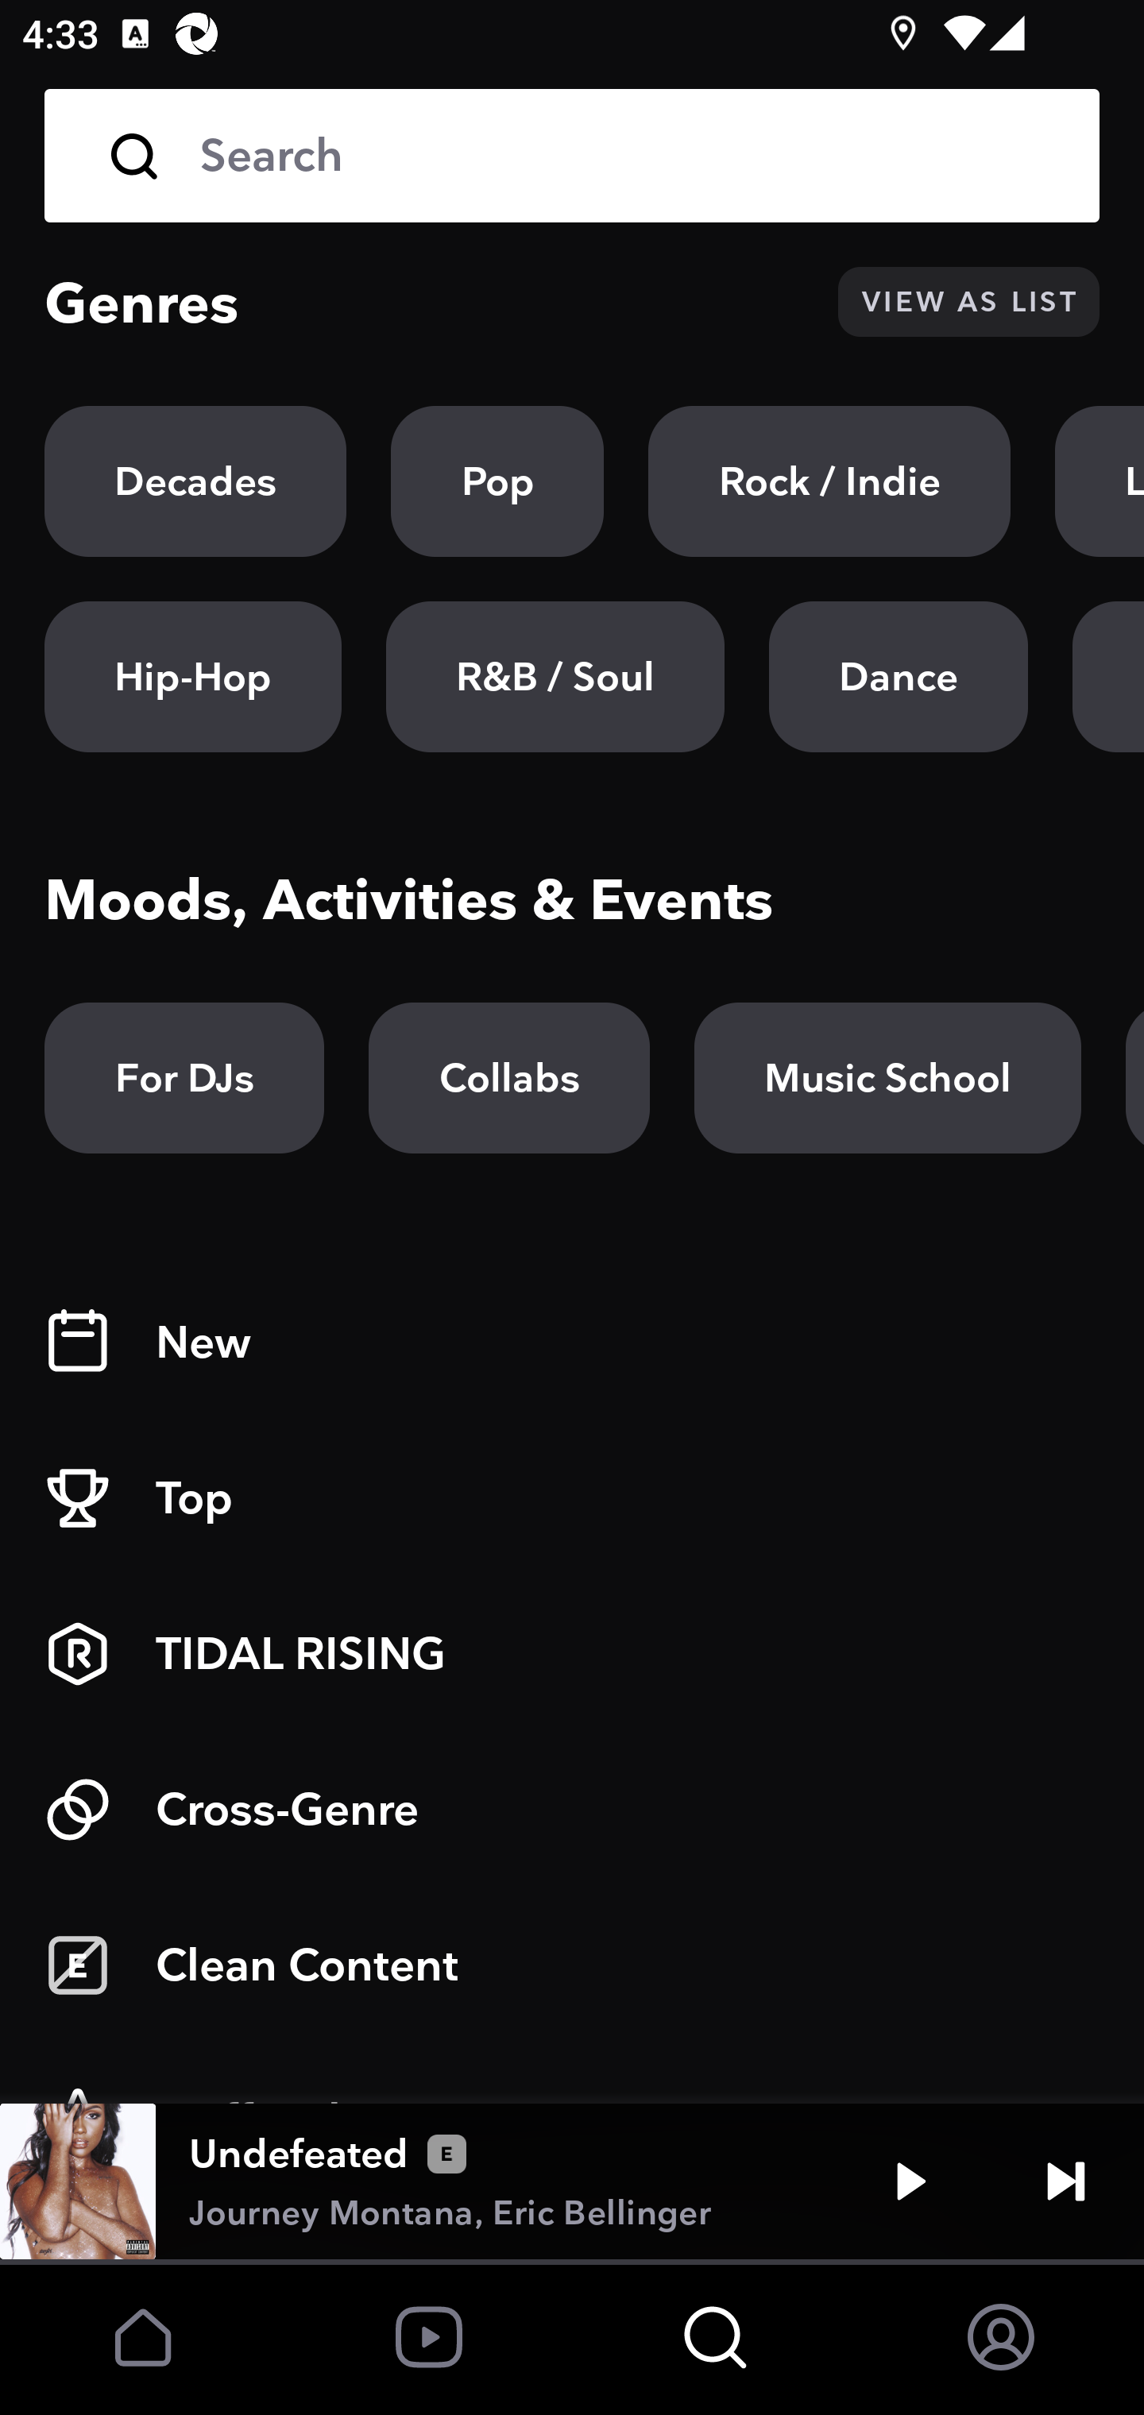 The width and height of the screenshot is (1144, 2415). I want to click on Hip-Hop, so click(193, 677).